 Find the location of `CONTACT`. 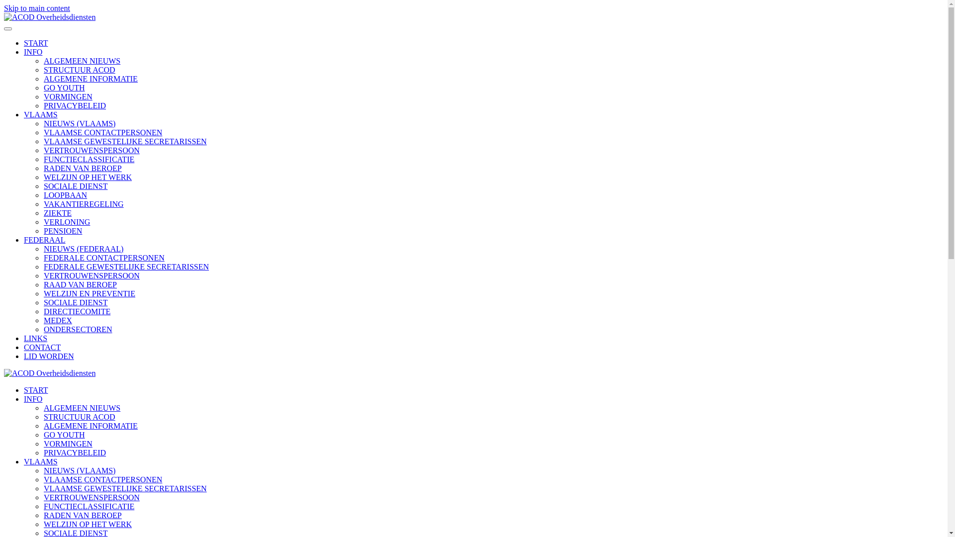

CONTACT is located at coordinates (42, 347).